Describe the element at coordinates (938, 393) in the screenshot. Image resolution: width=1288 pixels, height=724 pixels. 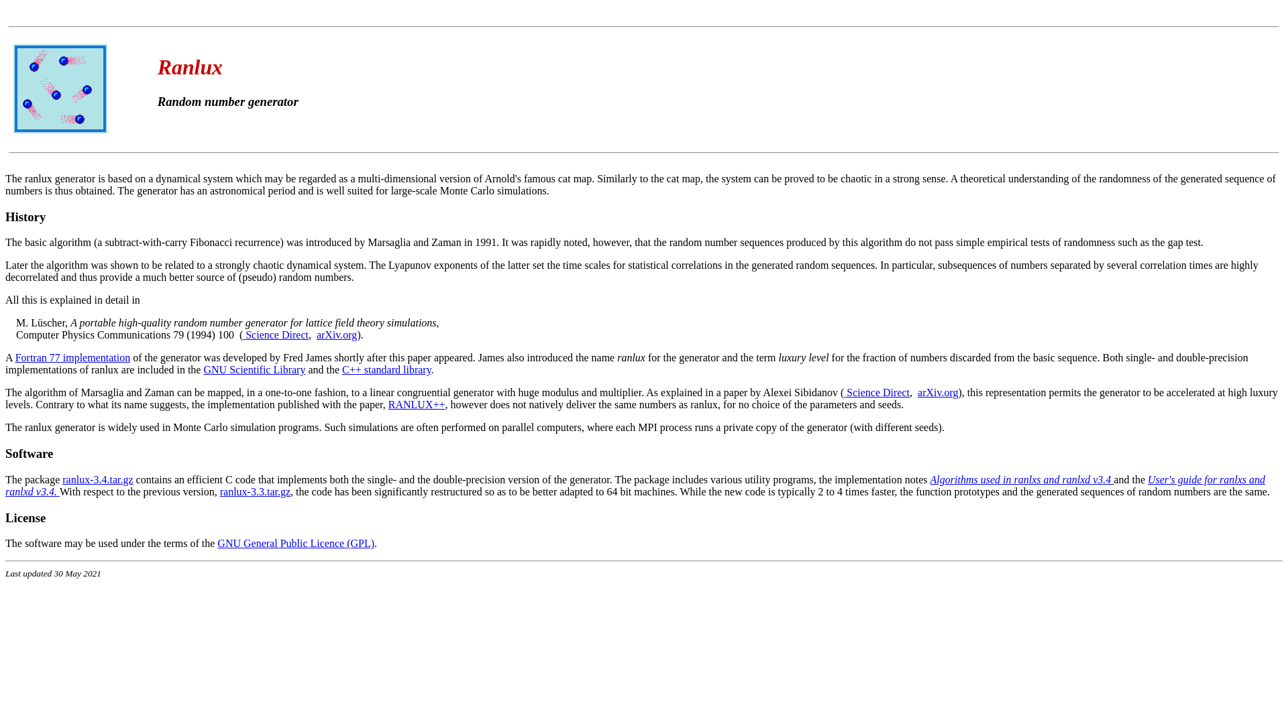
I see `arXiv.org` at that location.